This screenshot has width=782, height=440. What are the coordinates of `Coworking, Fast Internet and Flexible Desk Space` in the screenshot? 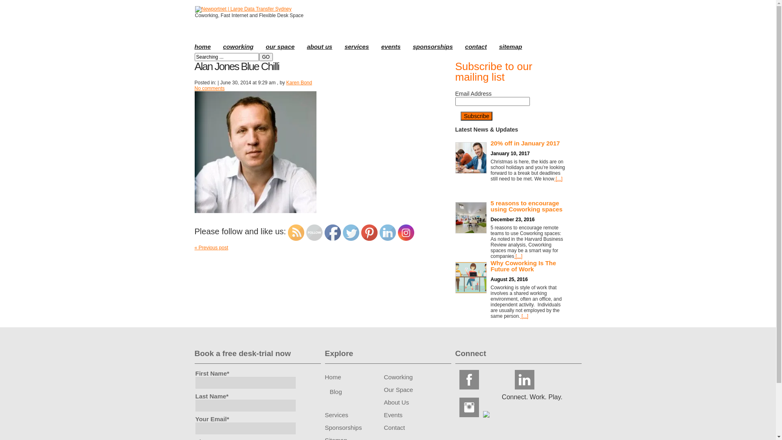 It's located at (243, 9).